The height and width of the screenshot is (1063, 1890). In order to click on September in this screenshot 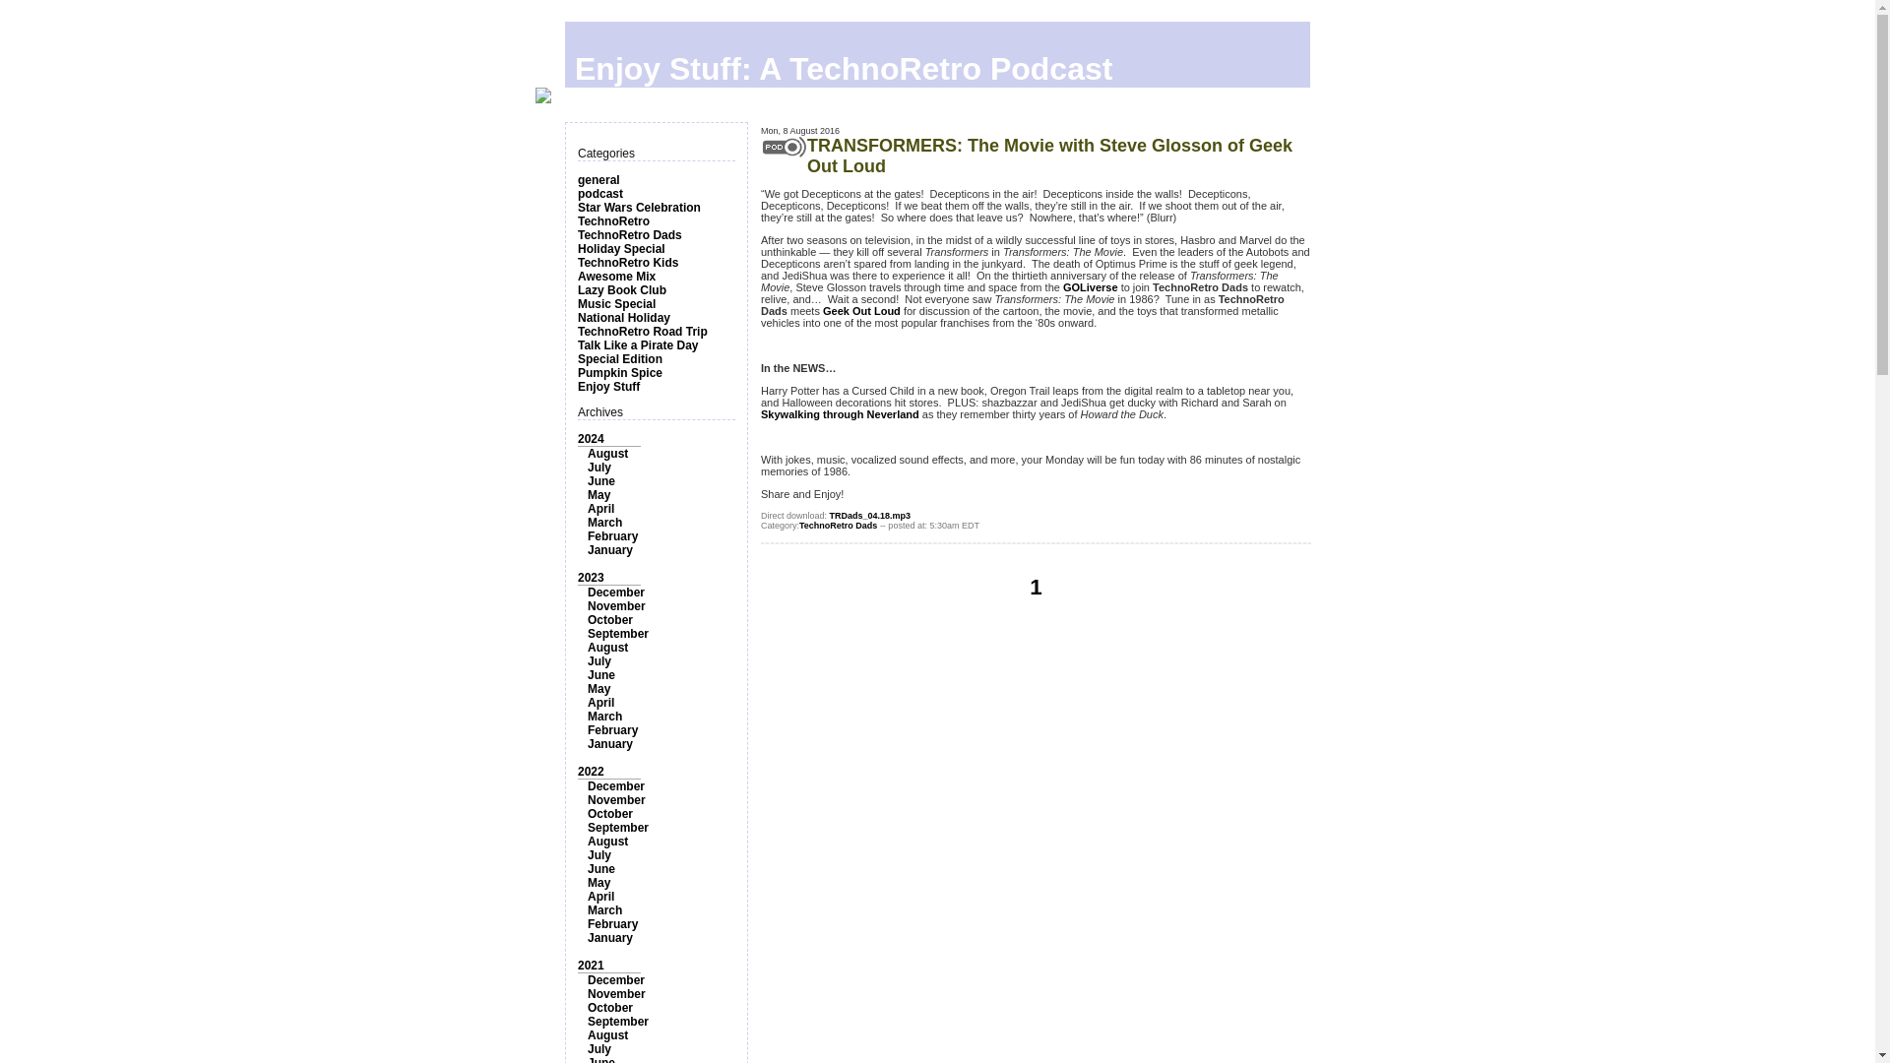, I will do `click(618, 634)`.